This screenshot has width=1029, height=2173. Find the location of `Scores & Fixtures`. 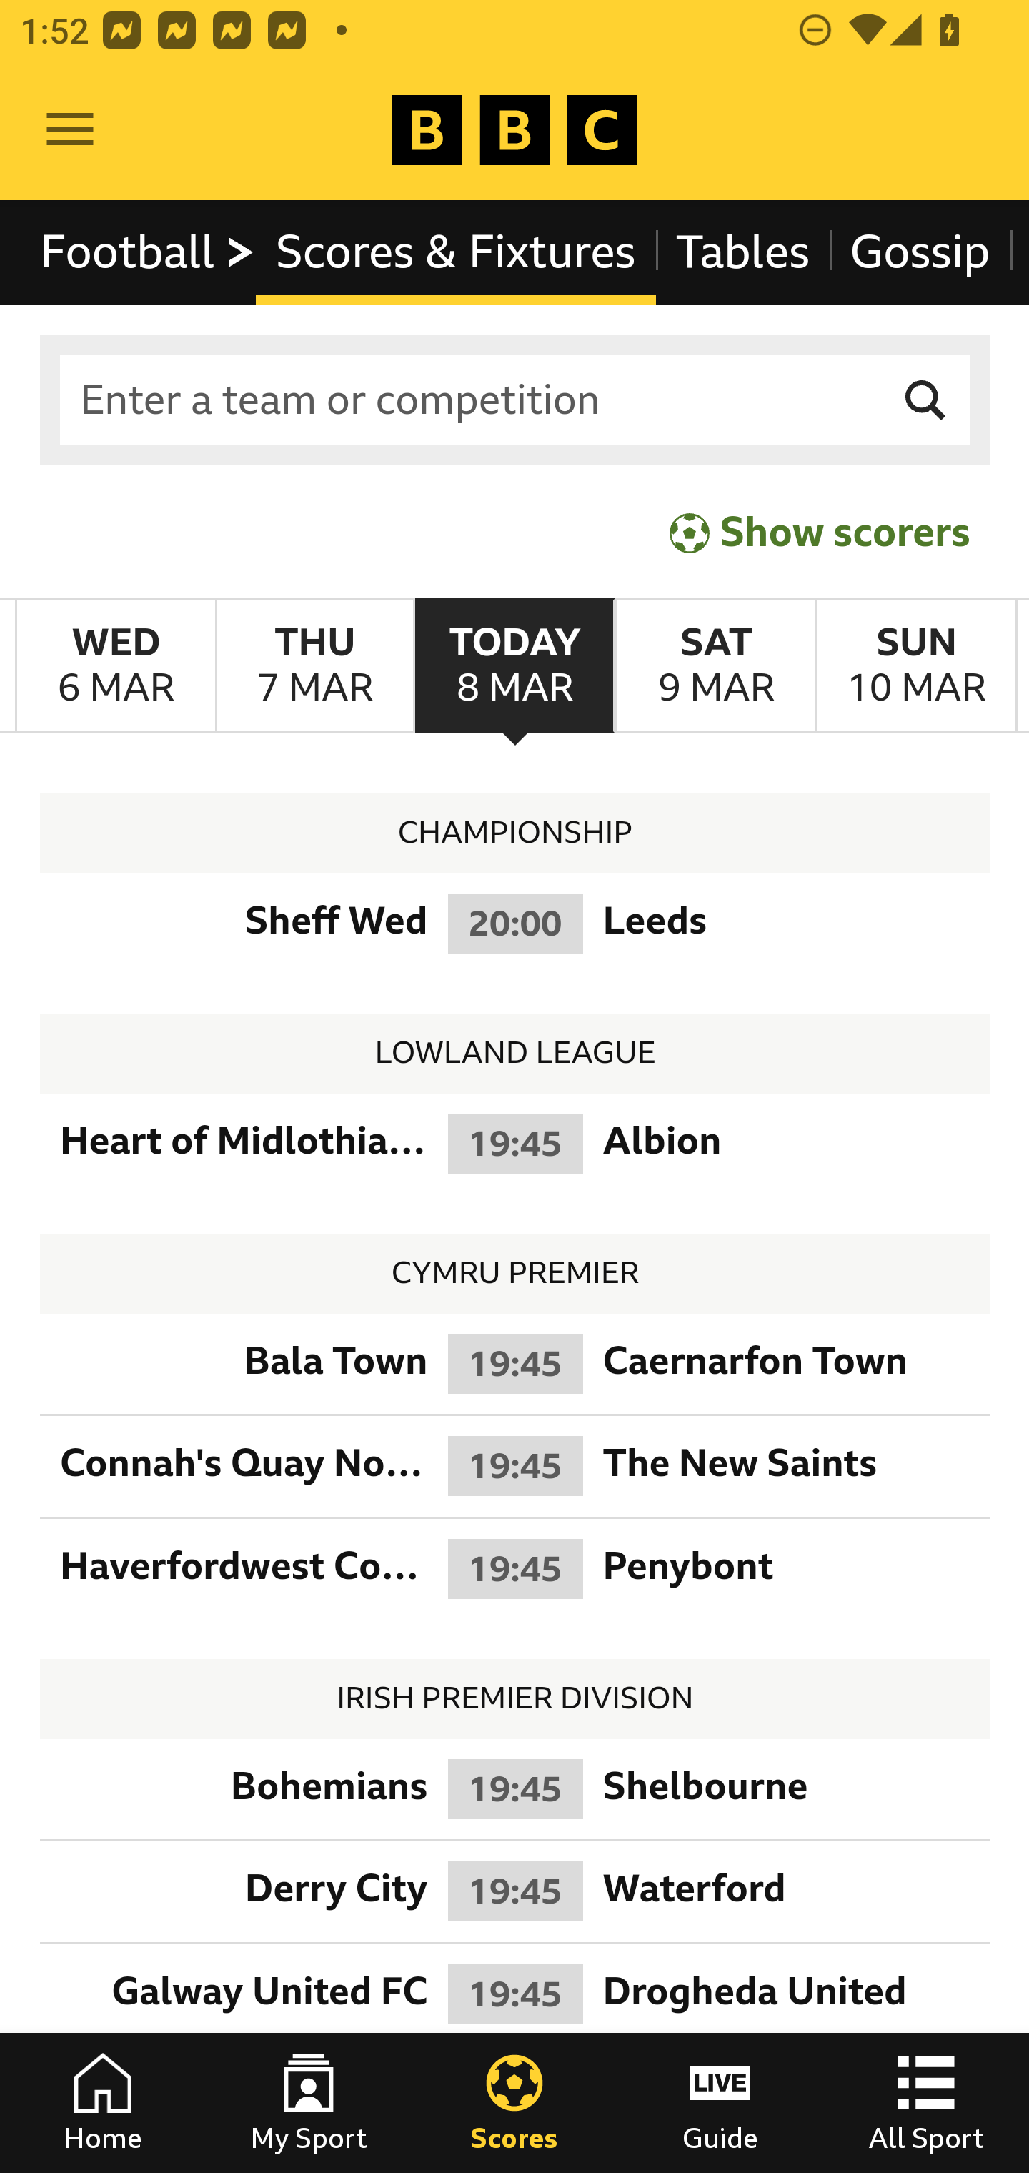

Scores & Fixtures is located at coordinates (456, 252).